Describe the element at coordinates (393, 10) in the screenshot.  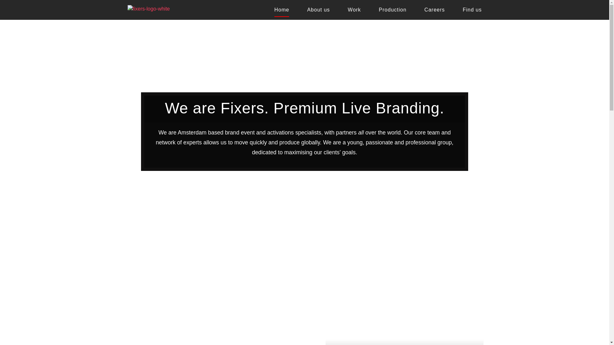
I see `Careers` at that location.